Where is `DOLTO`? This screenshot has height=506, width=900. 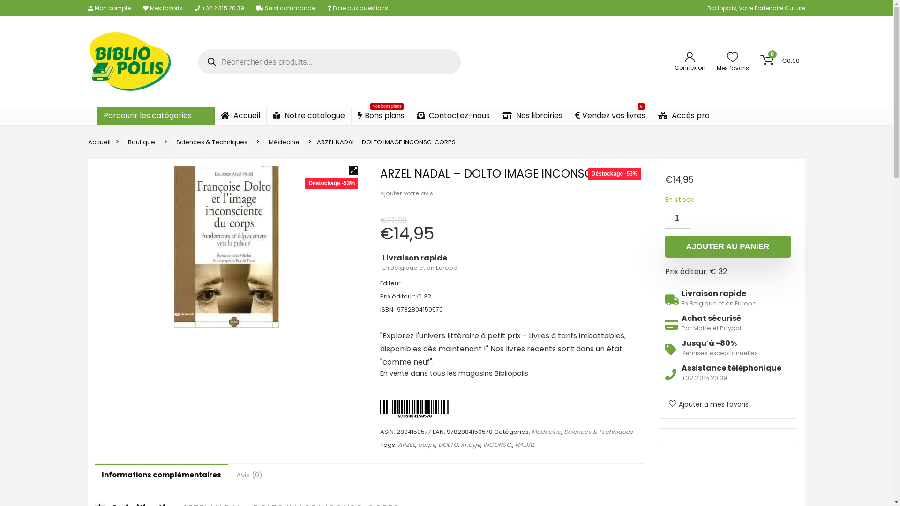
DOLTO is located at coordinates (448, 445).